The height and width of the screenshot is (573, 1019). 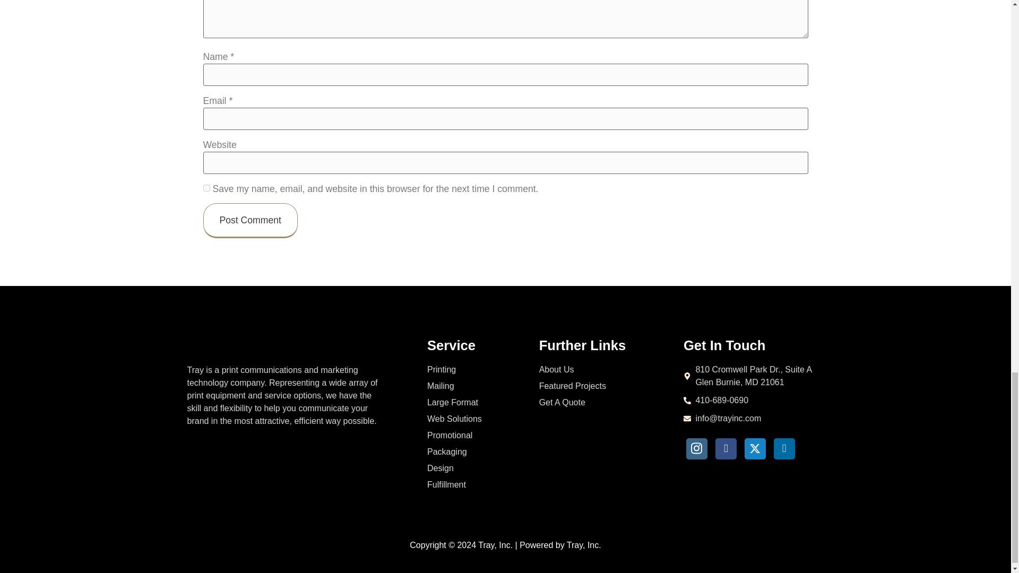 I want to click on Printing, so click(x=467, y=369).